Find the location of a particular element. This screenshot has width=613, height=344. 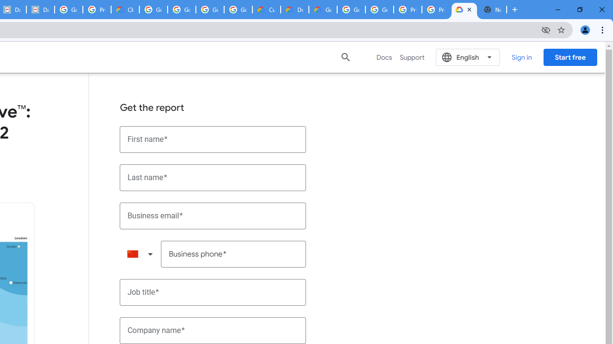

Gemini for Business and Developers | Google Cloud is located at coordinates (323, 10).